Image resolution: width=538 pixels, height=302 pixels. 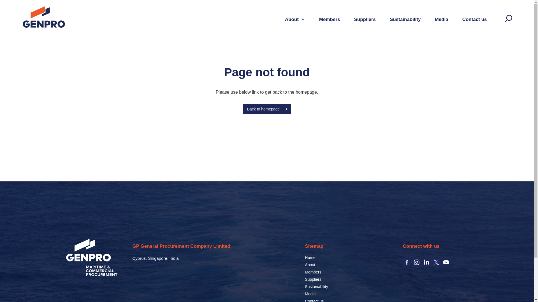 What do you see at coordinates (295, 20) in the screenshot?
I see `About` at bounding box center [295, 20].